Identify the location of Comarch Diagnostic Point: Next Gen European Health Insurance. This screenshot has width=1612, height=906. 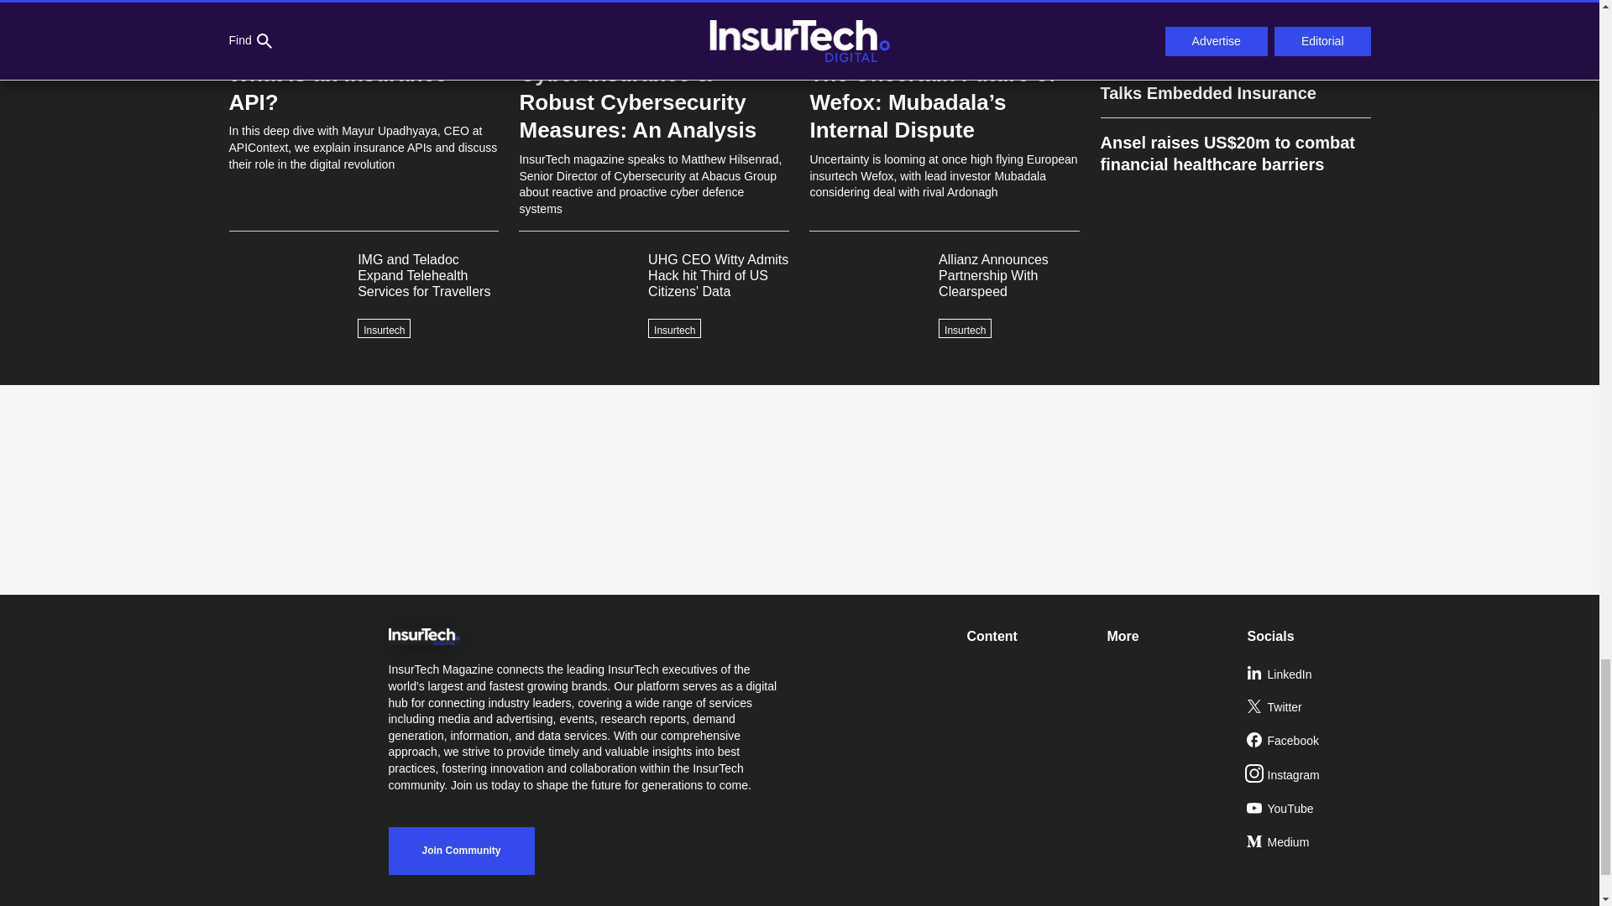
(1234, 23).